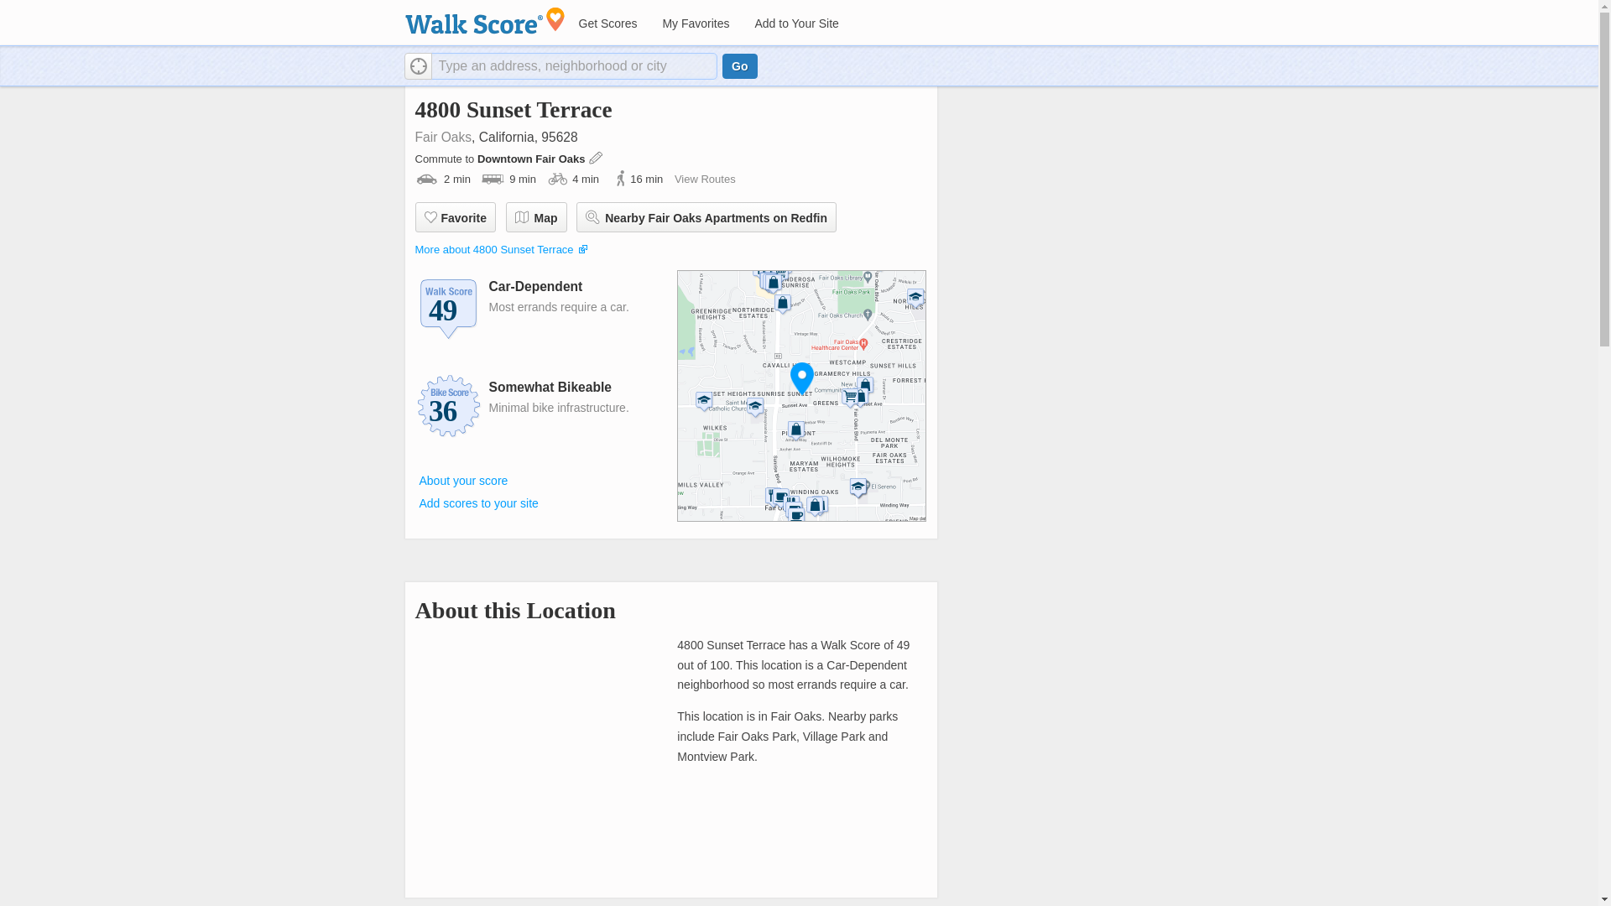 This screenshot has width=1611, height=906. Describe the element at coordinates (705, 180) in the screenshot. I see `View Routes` at that location.